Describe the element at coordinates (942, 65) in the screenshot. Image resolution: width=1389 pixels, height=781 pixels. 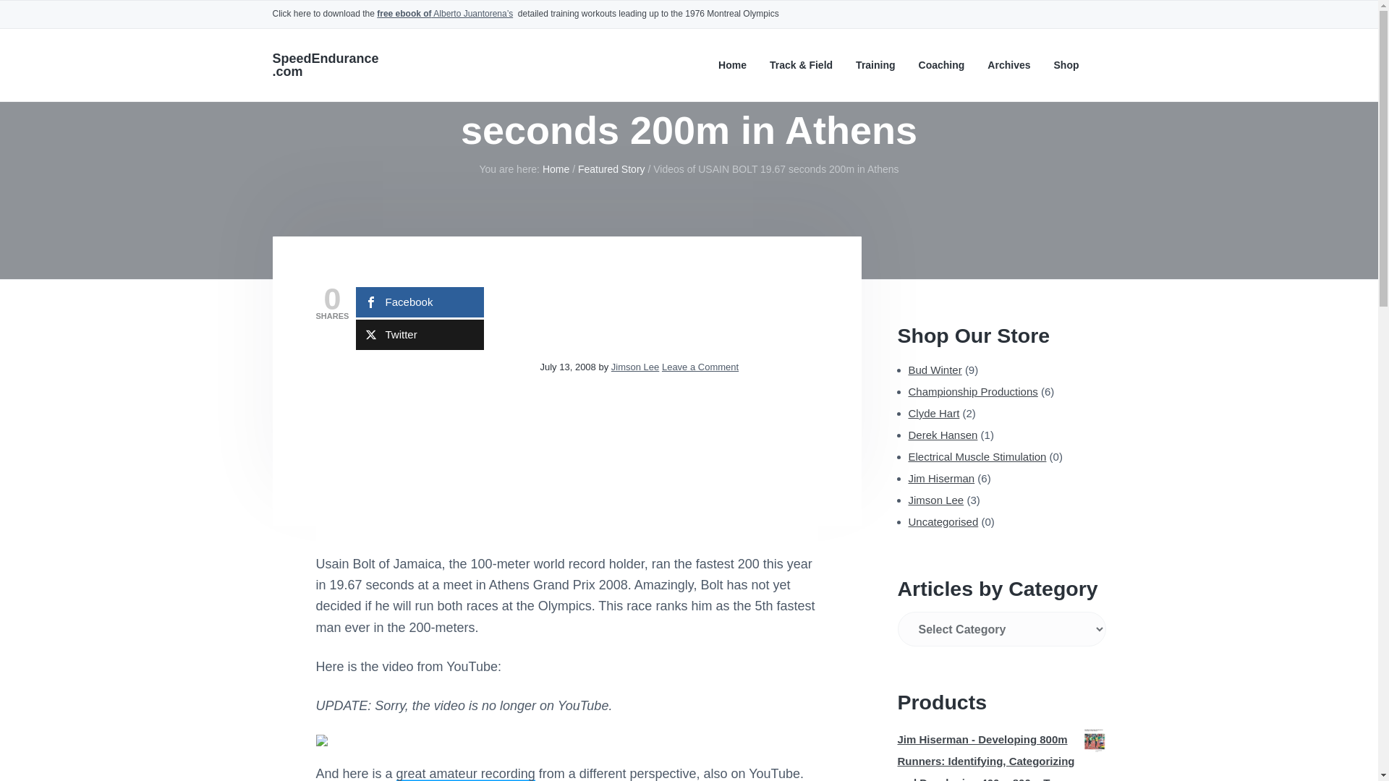
I see `Coaching` at that location.